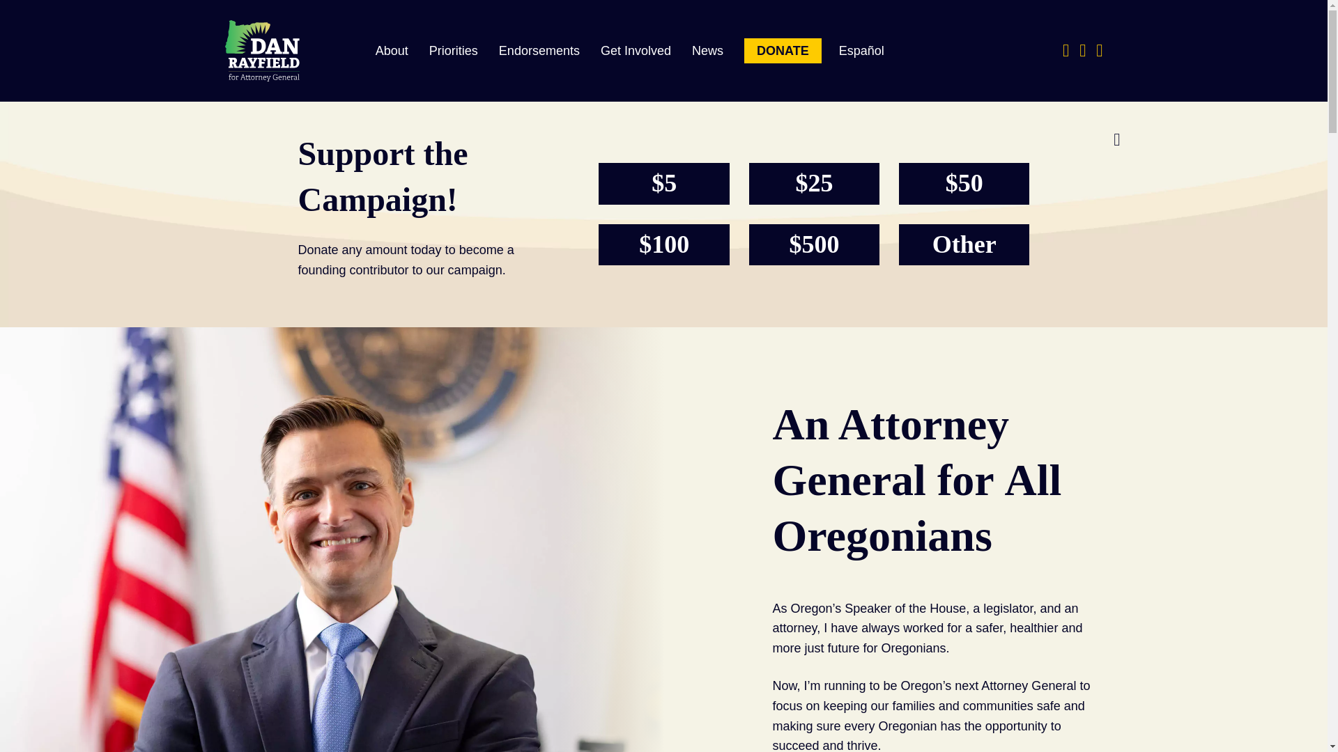 The width and height of the screenshot is (1338, 752). I want to click on Endorsements, so click(539, 50).